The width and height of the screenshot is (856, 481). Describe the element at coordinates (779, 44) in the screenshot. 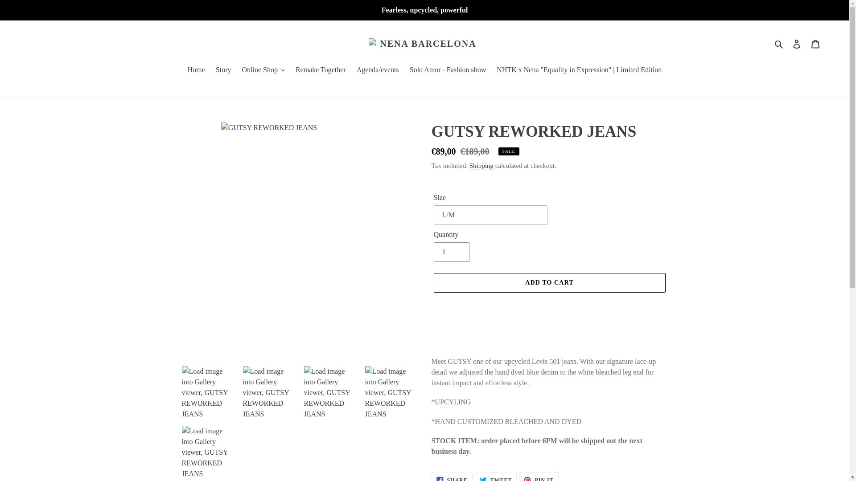

I see `Search` at that location.